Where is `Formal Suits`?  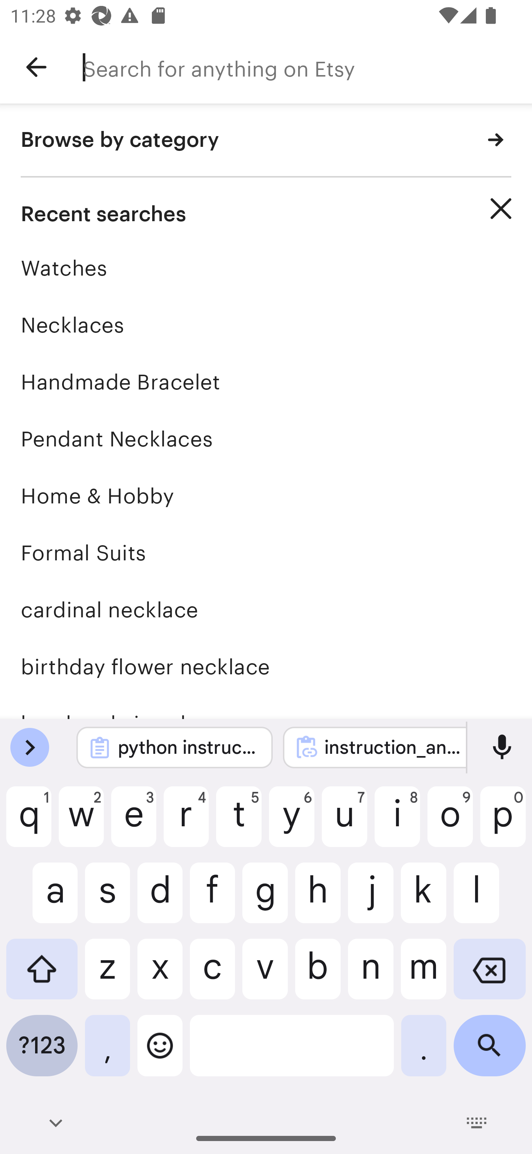
Formal Suits is located at coordinates (266, 553).